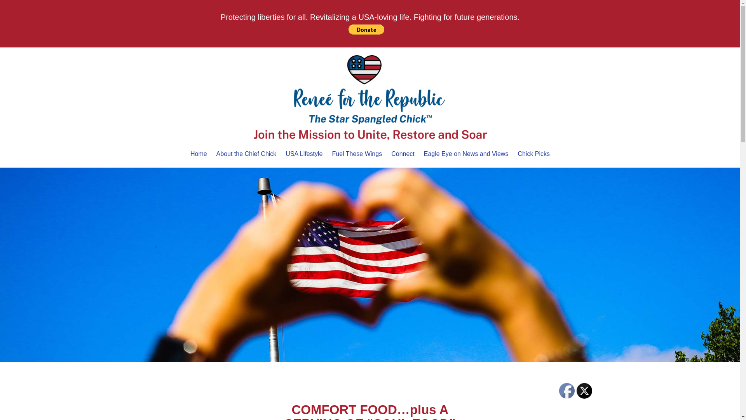 Image resolution: width=746 pixels, height=420 pixels. I want to click on Eagle Eye on News and Views, so click(466, 154).